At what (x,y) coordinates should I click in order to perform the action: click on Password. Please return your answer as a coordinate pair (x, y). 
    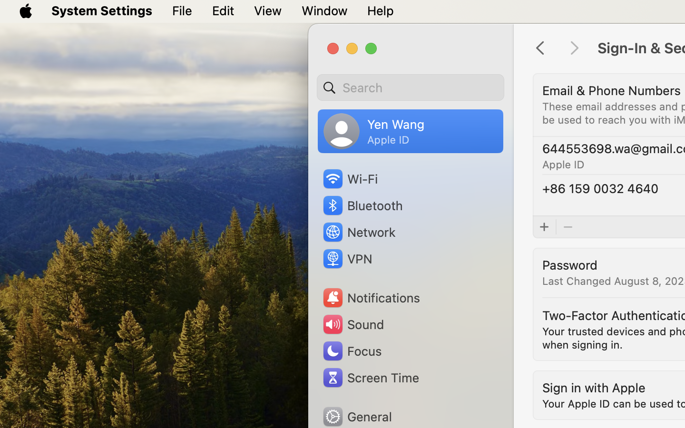
    Looking at the image, I should click on (570, 264).